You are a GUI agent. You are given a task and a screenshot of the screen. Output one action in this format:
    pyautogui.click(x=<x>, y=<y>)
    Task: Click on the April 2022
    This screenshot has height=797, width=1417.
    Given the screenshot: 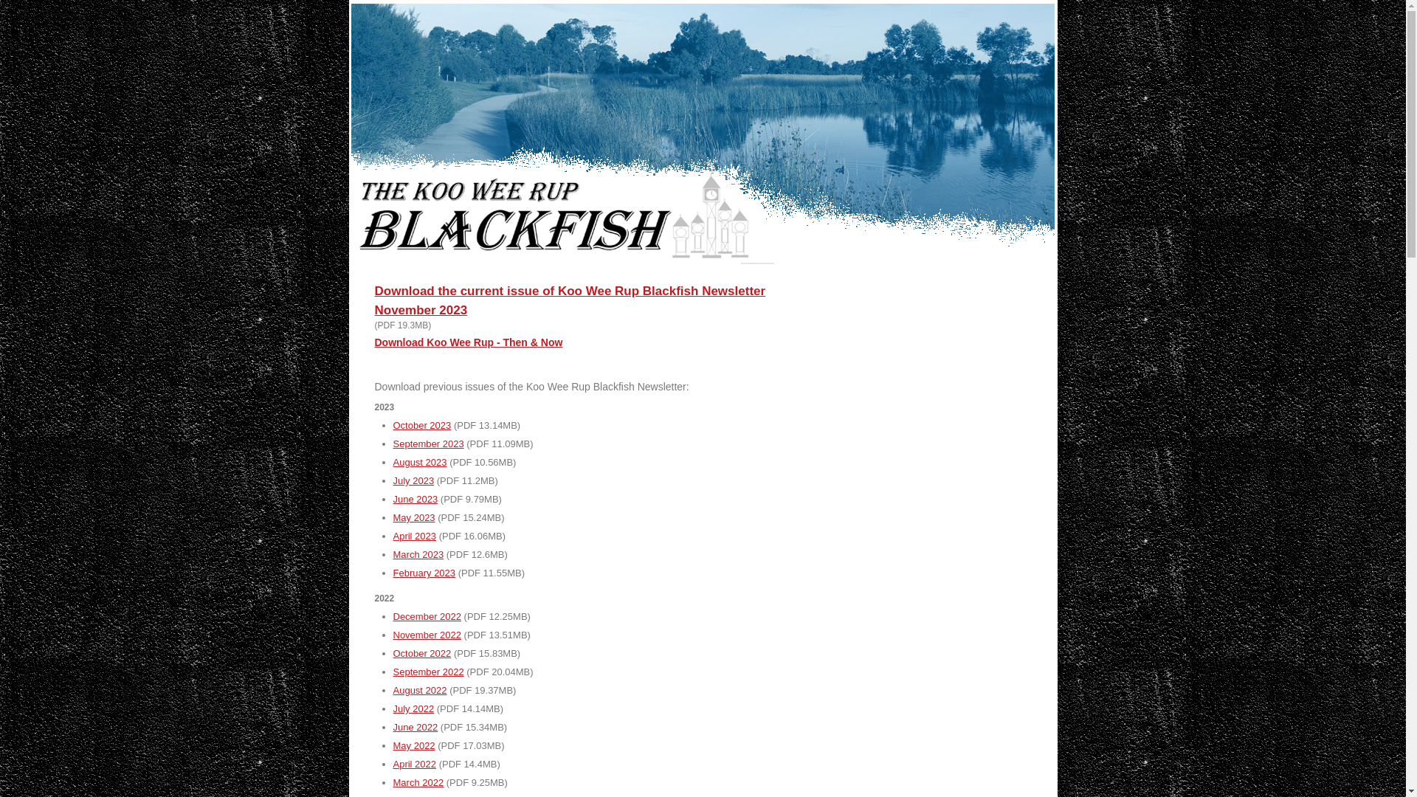 What is the action you would take?
    pyautogui.click(x=415, y=765)
    